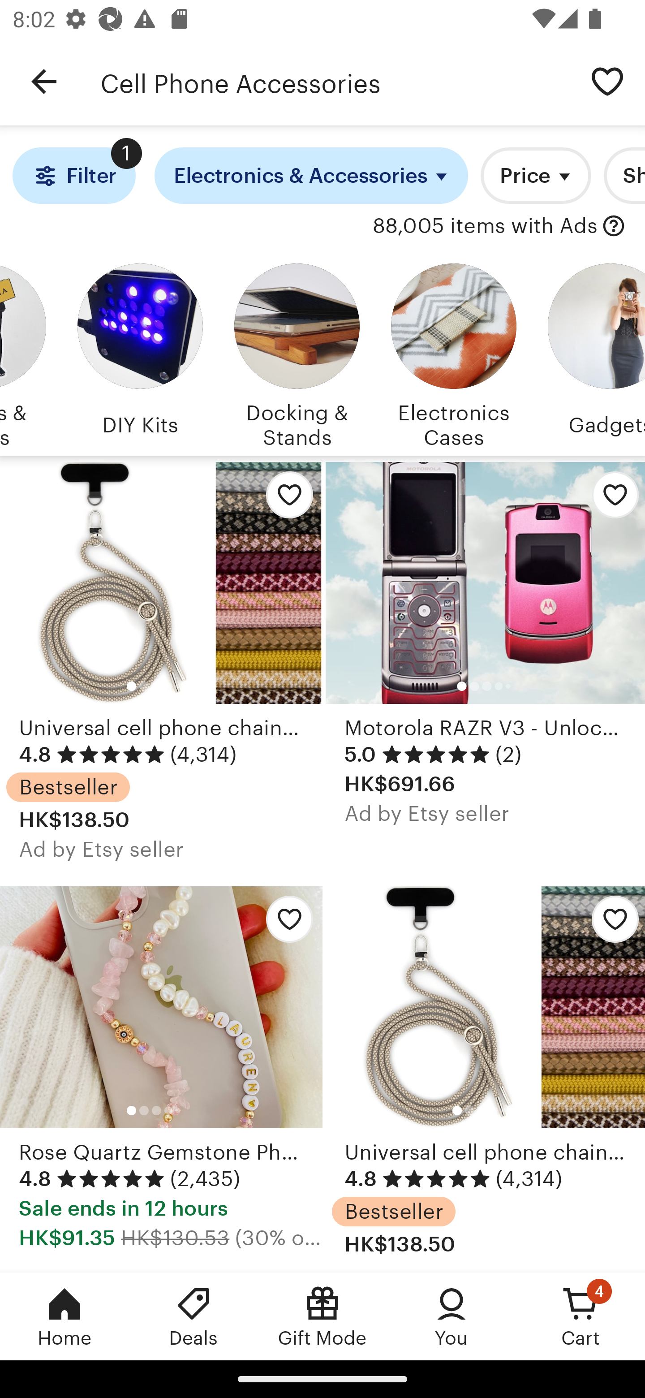 Image resolution: width=645 pixels, height=1398 pixels. Describe the element at coordinates (193, 1316) in the screenshot. I see `Deals` at that location.